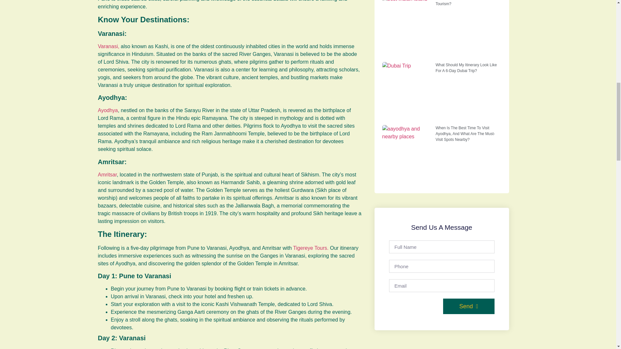 Image resolution: width=621 pixels, height=349 pixels. I want to click on Varanasi,, so click(108, 47).